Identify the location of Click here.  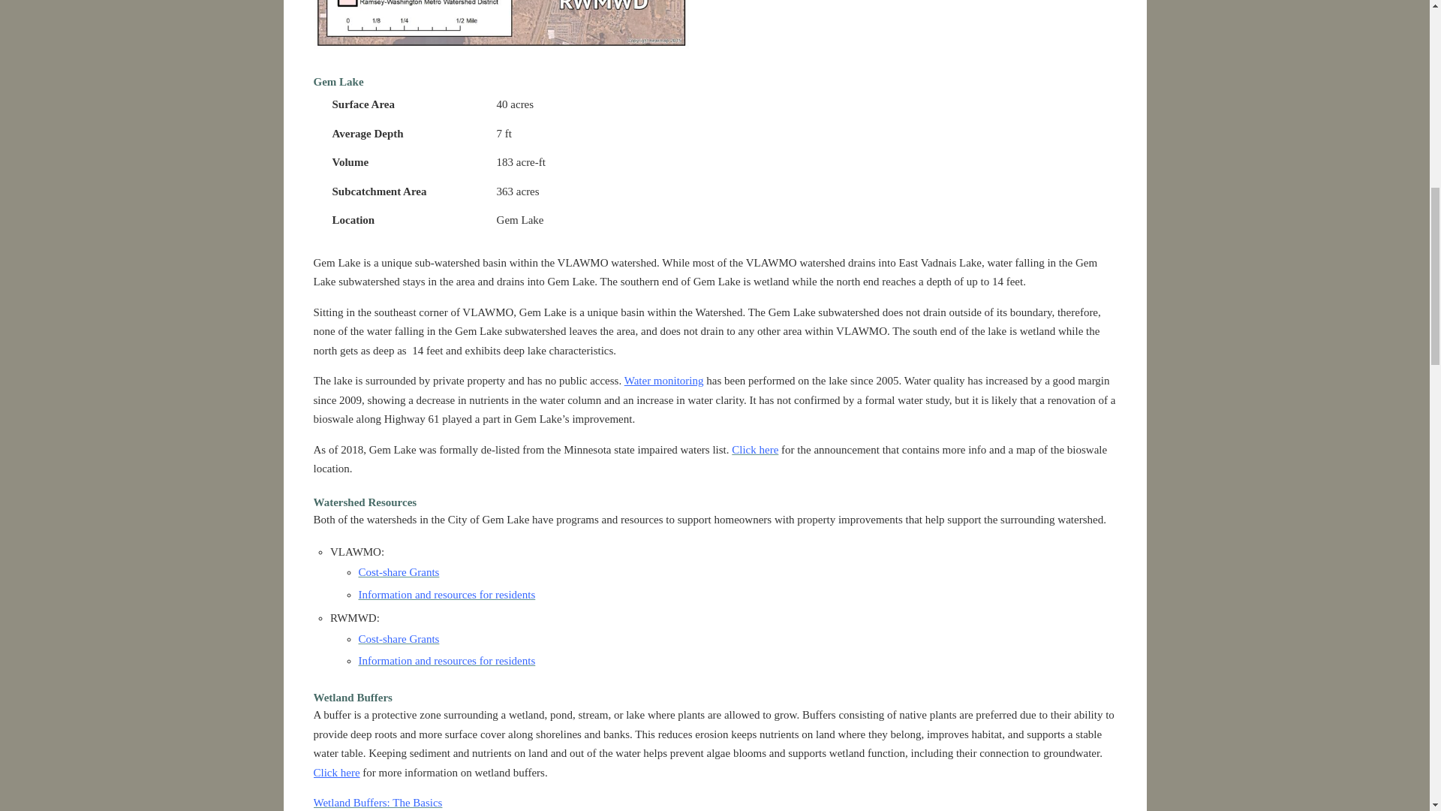
(337, 771).